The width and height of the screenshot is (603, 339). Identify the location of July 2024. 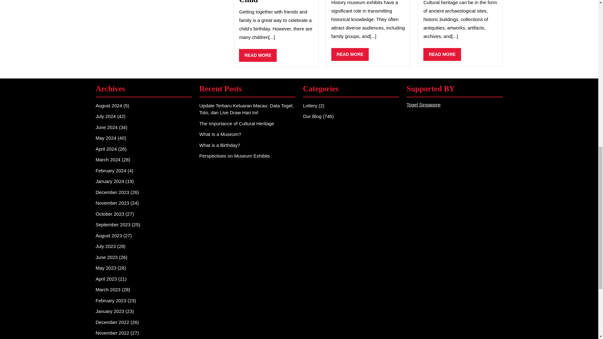
(275, 2).